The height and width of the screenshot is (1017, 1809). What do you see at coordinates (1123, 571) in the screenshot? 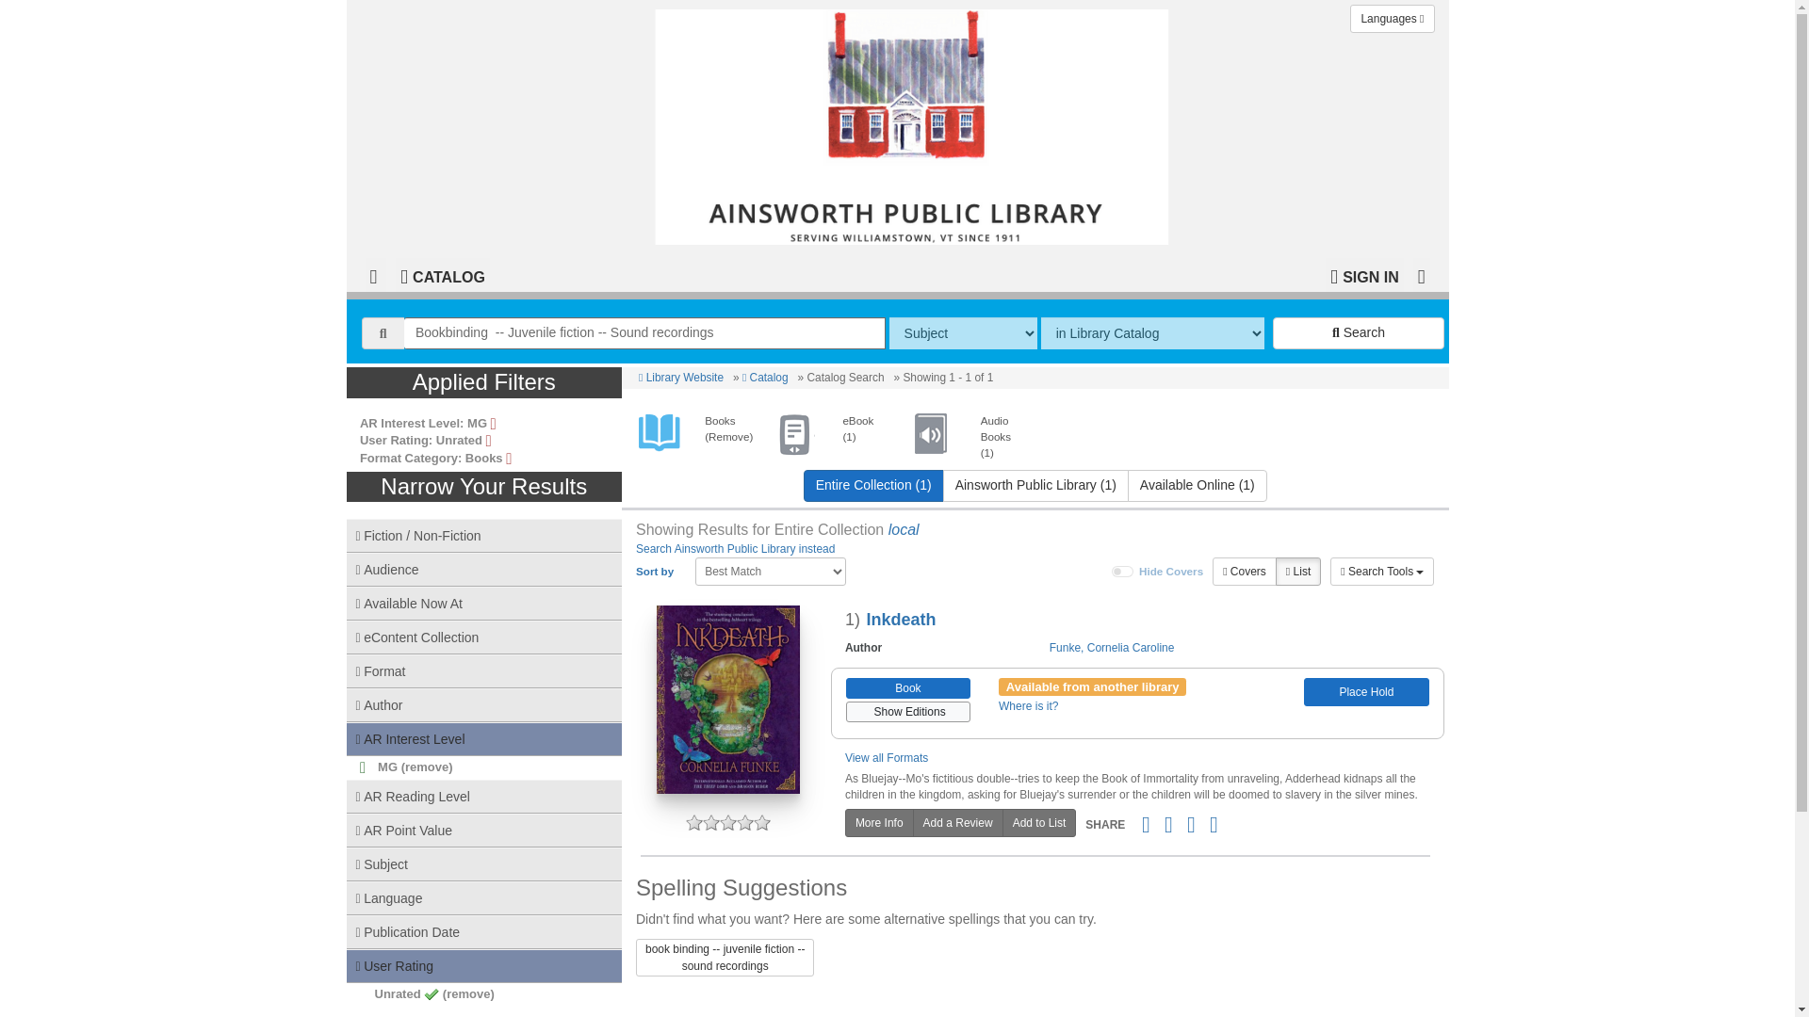
I see `on` at bounding box center [1123, 571].